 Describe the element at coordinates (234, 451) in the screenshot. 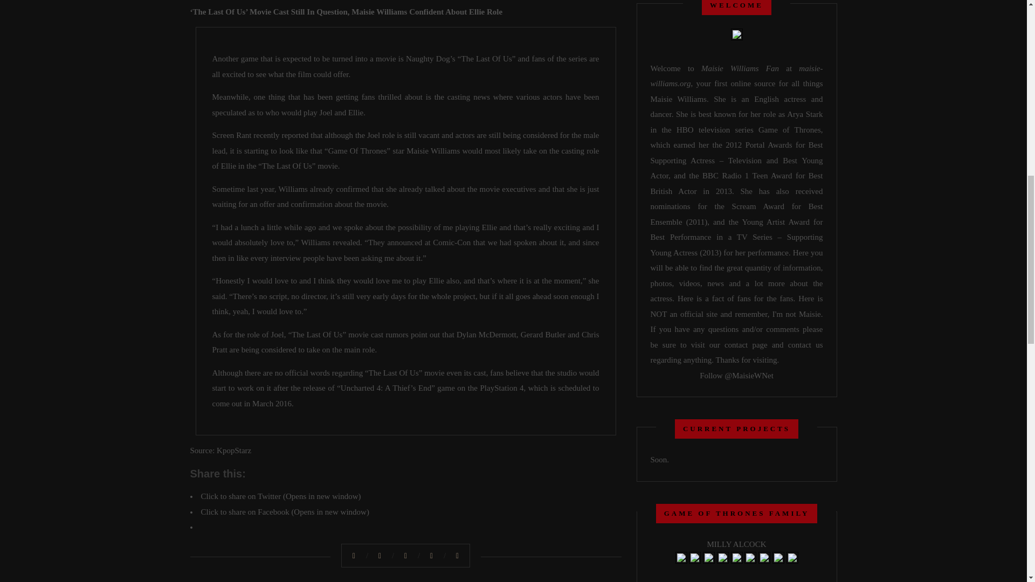

I see `KpopStarz` at that location.